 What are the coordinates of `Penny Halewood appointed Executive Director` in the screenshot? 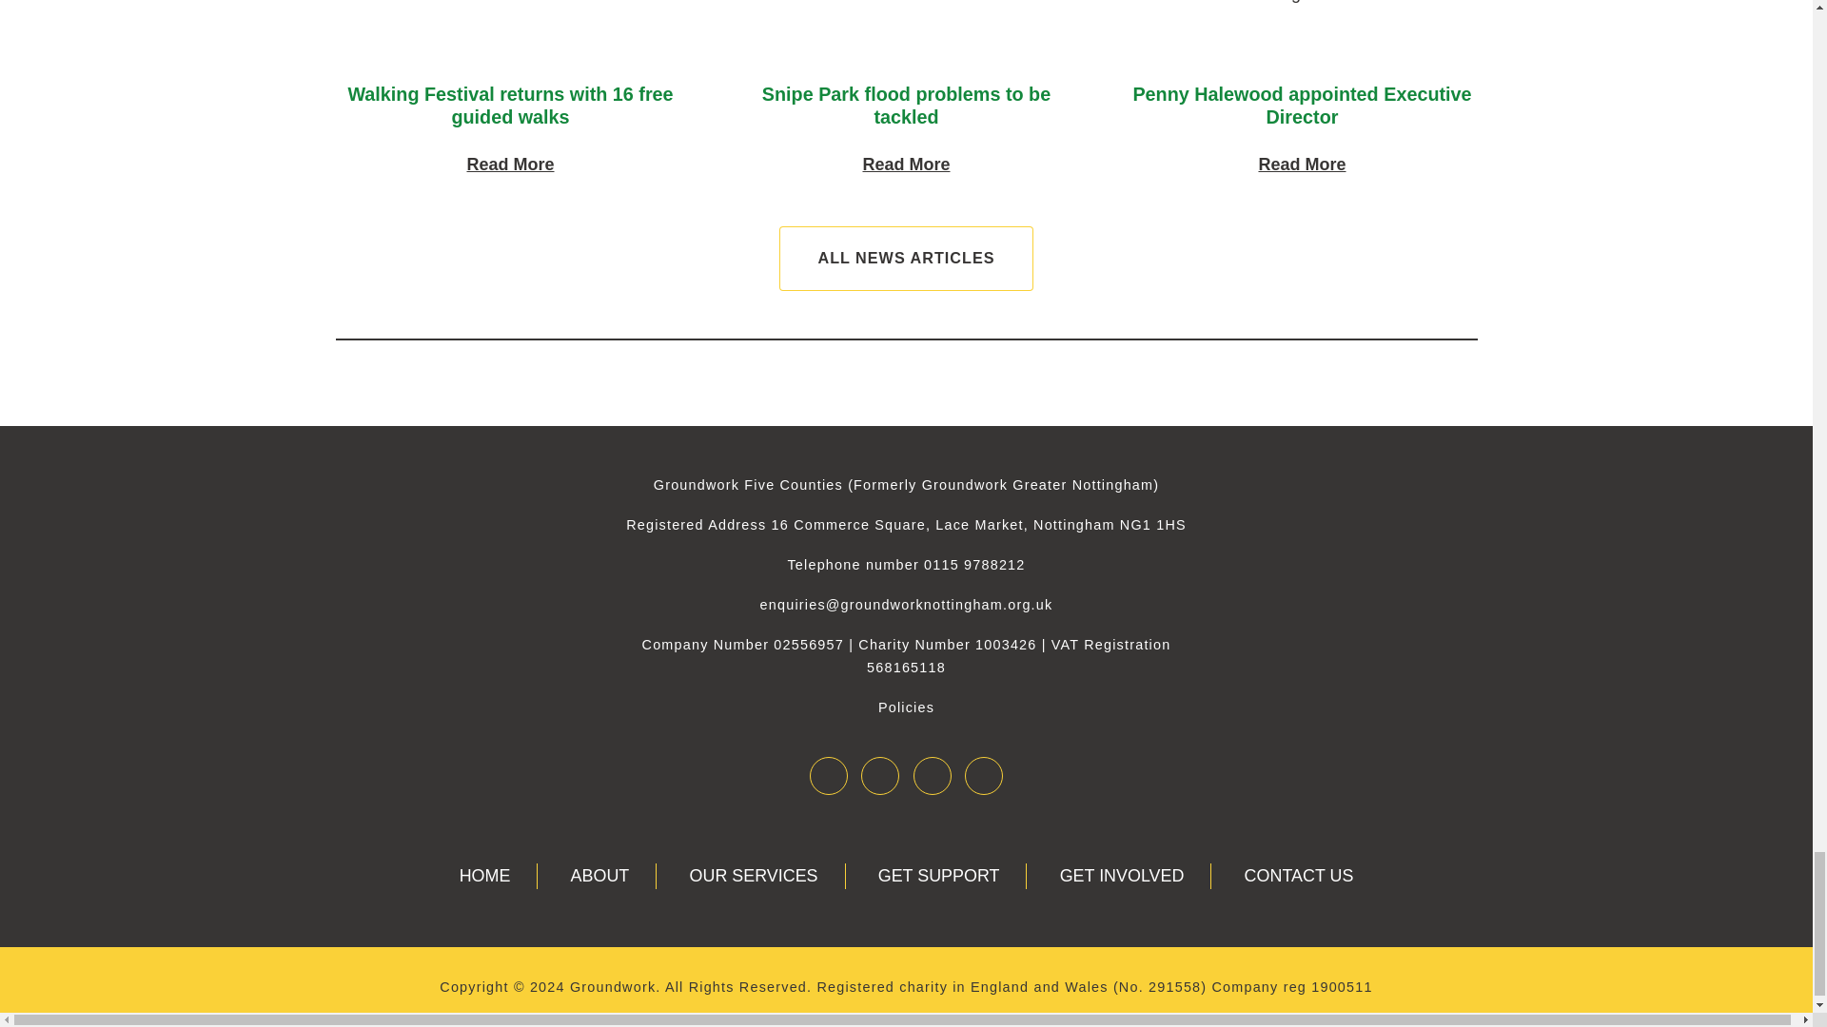 It's located at (906, 164).